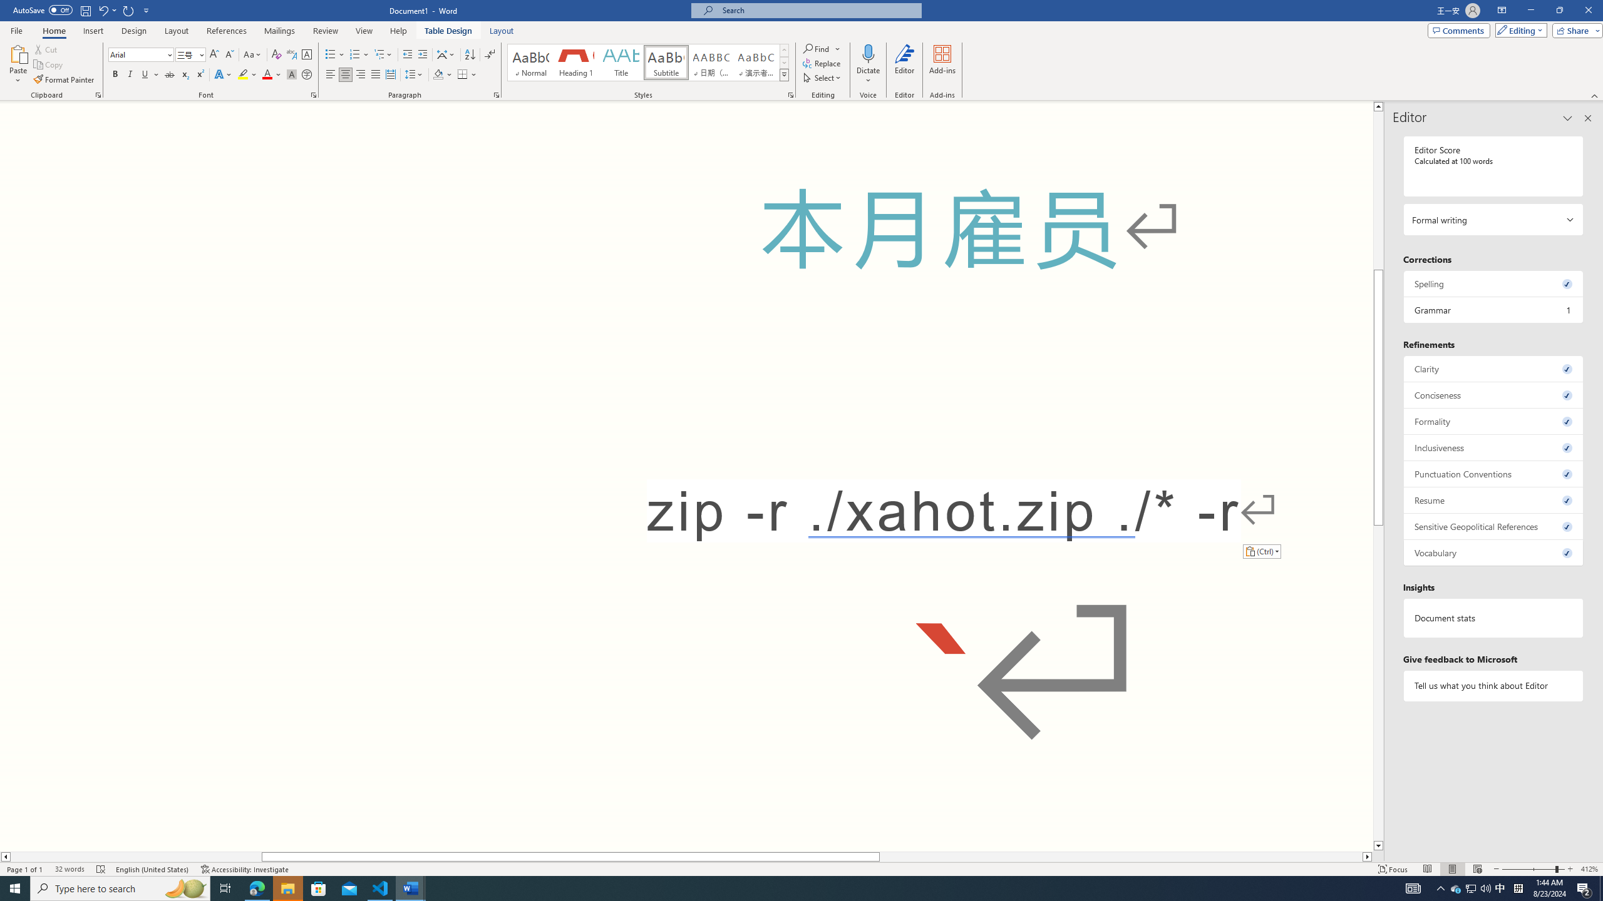 The image size is (1603, 901). Describe the element at coordinates (185, 75) in the screenshot. I see `Subscript` at that location.